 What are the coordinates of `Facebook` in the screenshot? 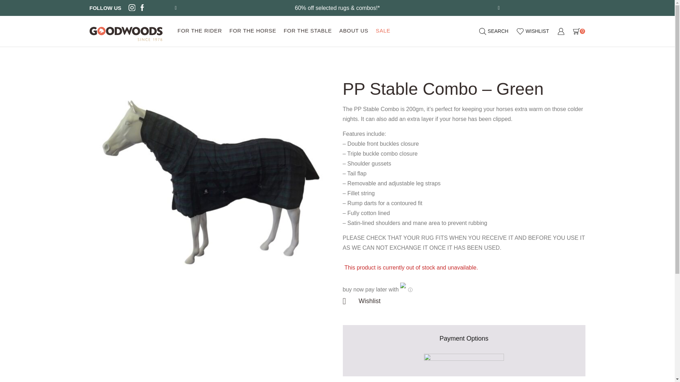 It's located at (142, 8).